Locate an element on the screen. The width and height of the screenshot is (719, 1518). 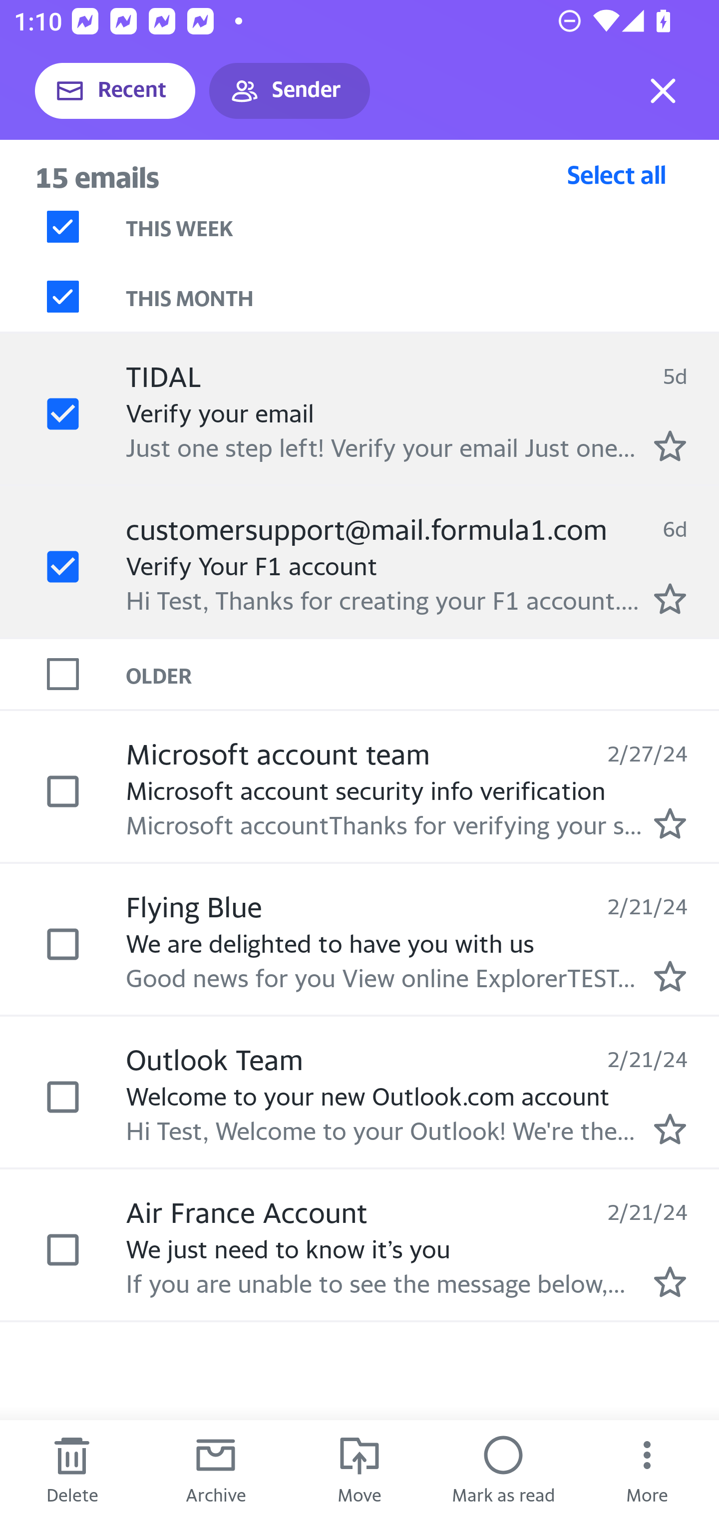
Archive is located at coordinates (216, 1469).